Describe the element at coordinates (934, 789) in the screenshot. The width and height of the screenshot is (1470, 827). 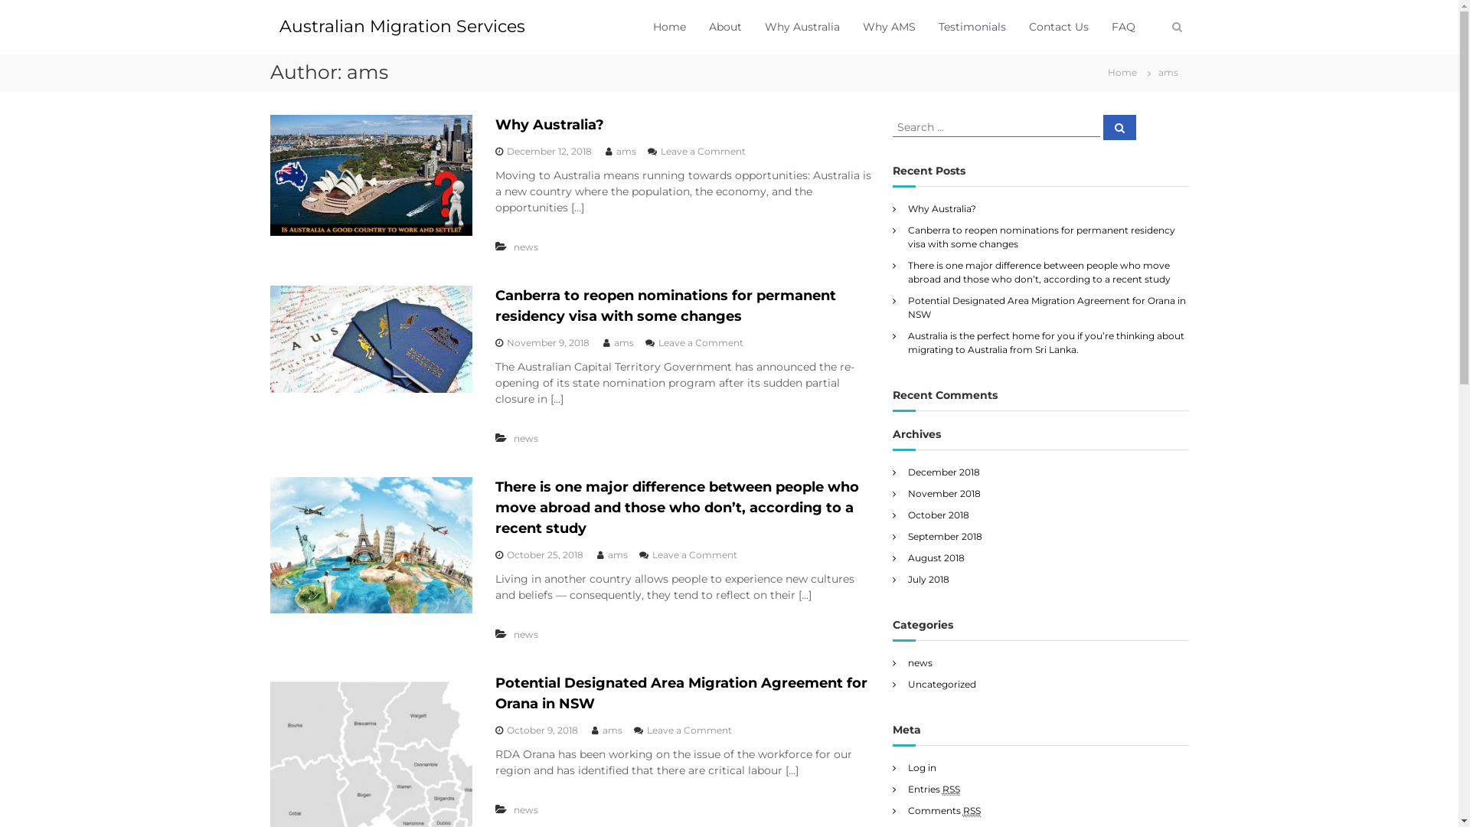
I see `Entries RSS` at that location.